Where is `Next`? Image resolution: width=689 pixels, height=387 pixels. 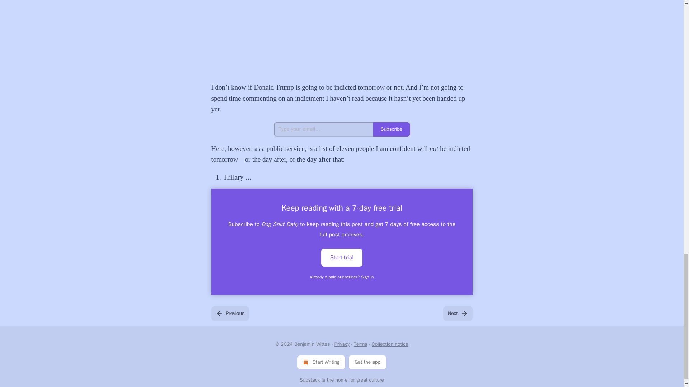 Next is located at coordinates (457, 314).